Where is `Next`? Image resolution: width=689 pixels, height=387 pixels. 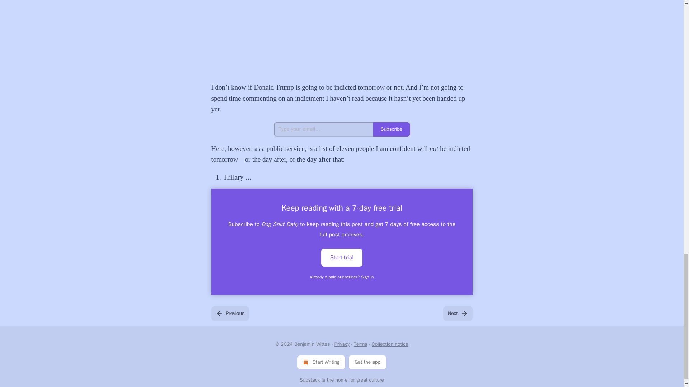 Next is located at coordinates (457, 314).